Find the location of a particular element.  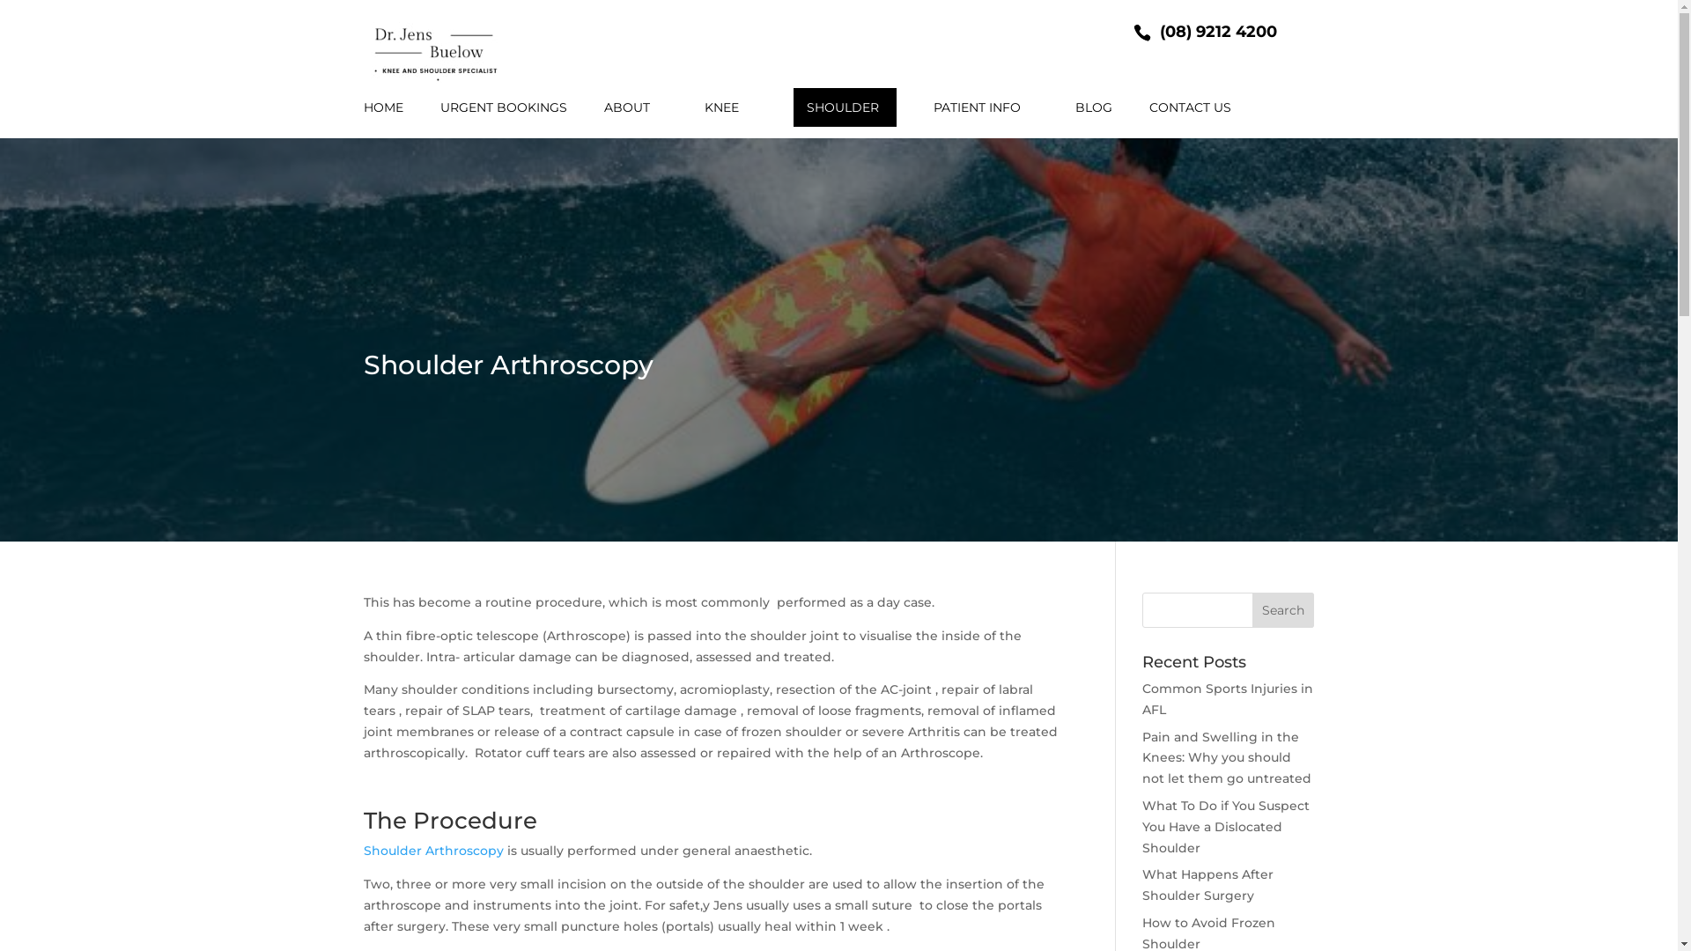

SHOULDER is located at coordinates (844, 107).